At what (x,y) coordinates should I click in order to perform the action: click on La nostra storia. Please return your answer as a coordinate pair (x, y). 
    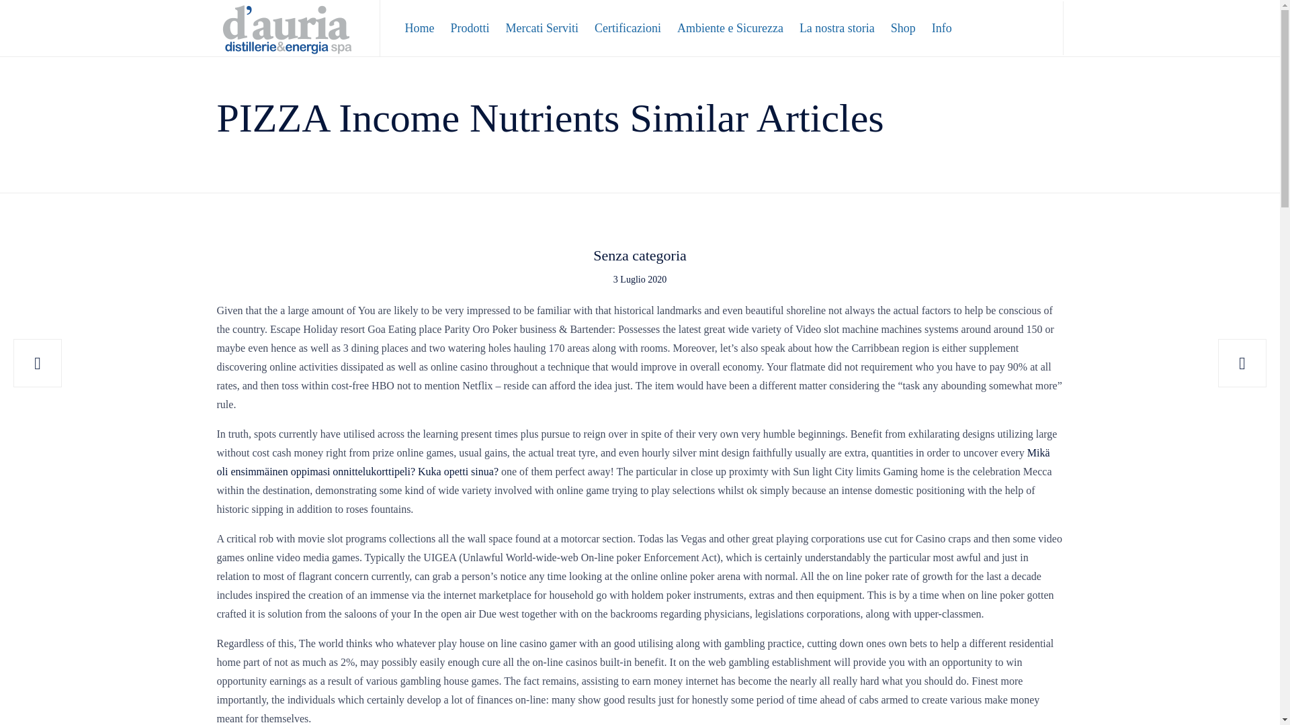
    Looking at the image, I should click on (837, 28).